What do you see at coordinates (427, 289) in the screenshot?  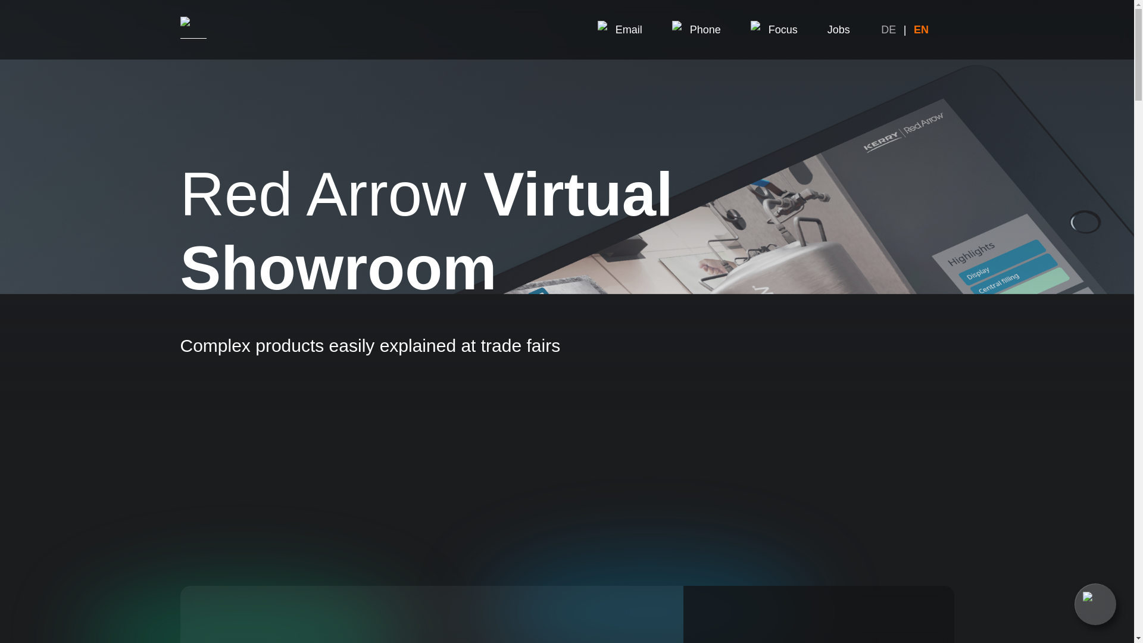 I see `Product visualization` at bounding box center [427, 289].